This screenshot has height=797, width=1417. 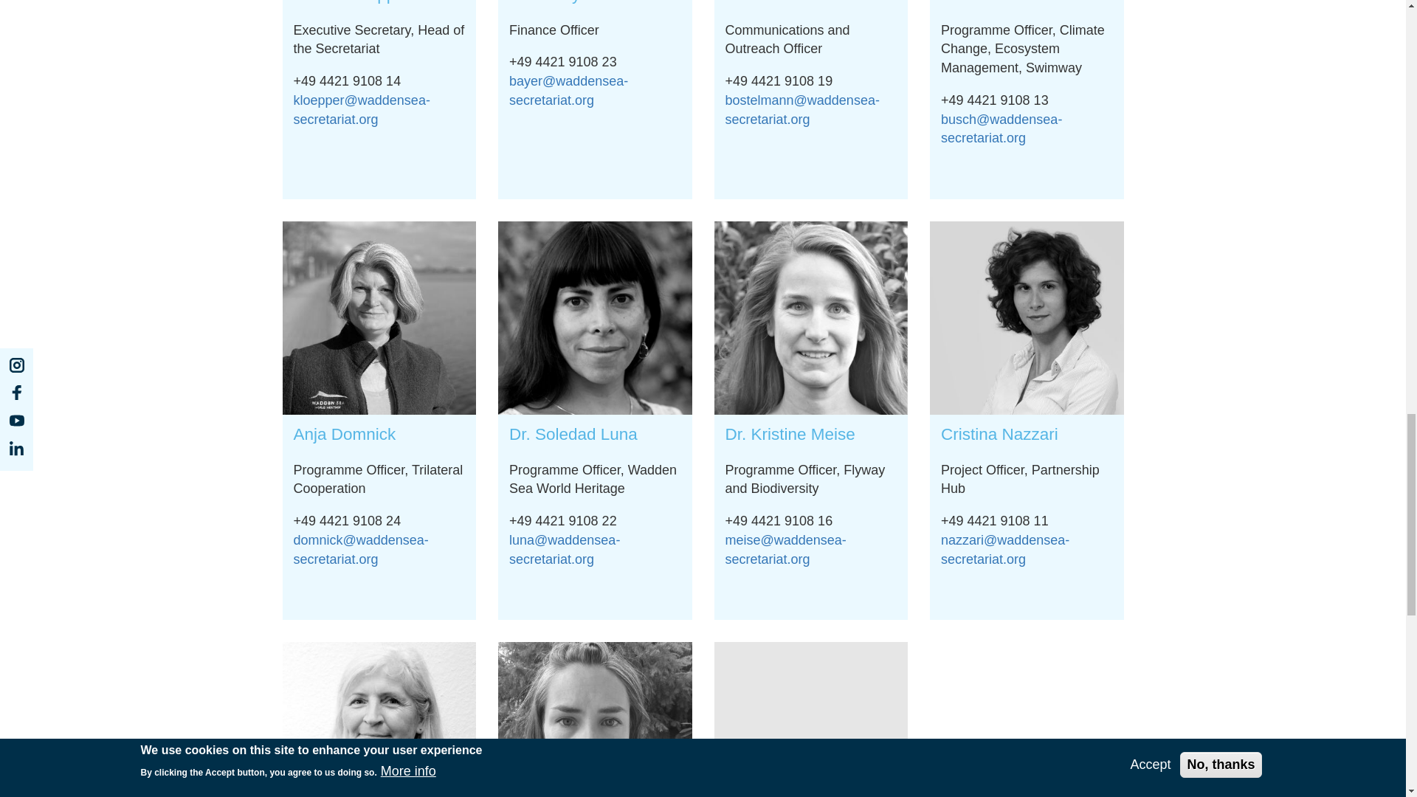 What do you see at coordinates (379, 318) in the screenshot?
I see `Anja Domnick. CWSS.` at bounding box center [379, 318].